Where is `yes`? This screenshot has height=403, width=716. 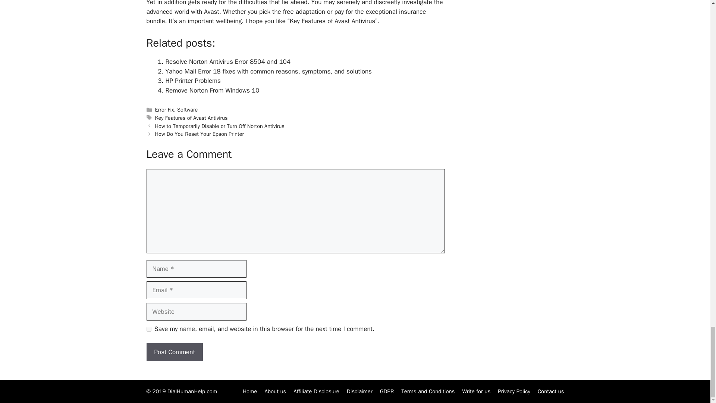
yes is located at coordinates (148, 329).